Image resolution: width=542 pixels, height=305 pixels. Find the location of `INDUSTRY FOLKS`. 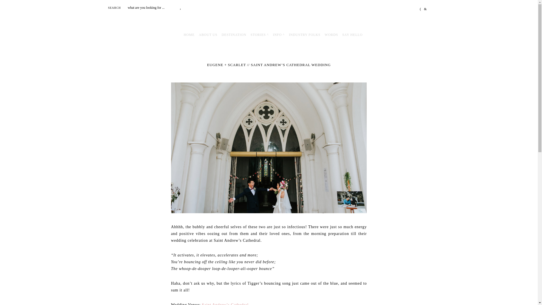

INDUSTRY FOLKS is located at coordinates (304, 34).